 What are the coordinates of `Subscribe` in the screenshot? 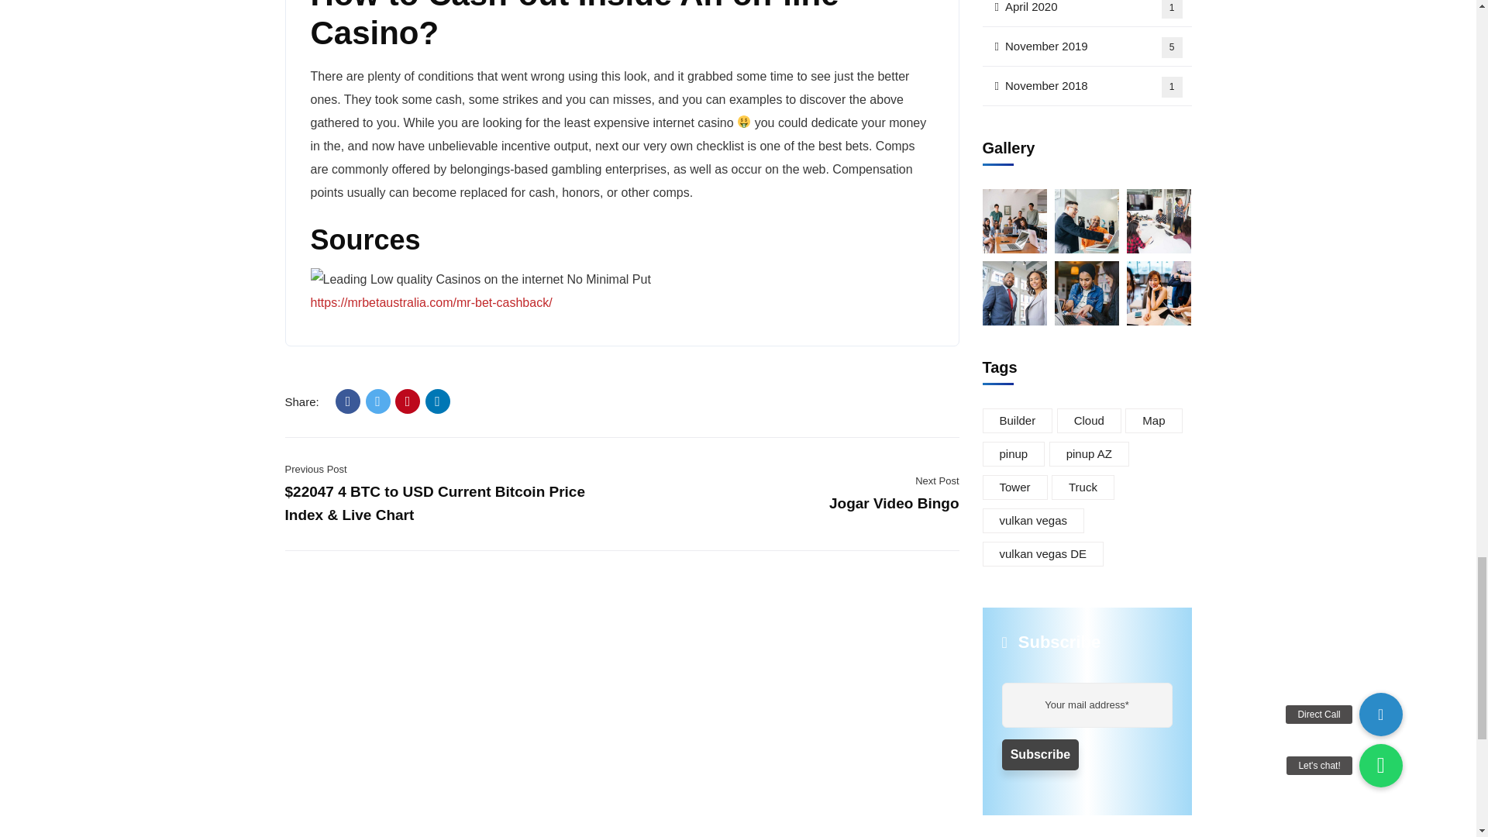 It's located at (1040, 754).